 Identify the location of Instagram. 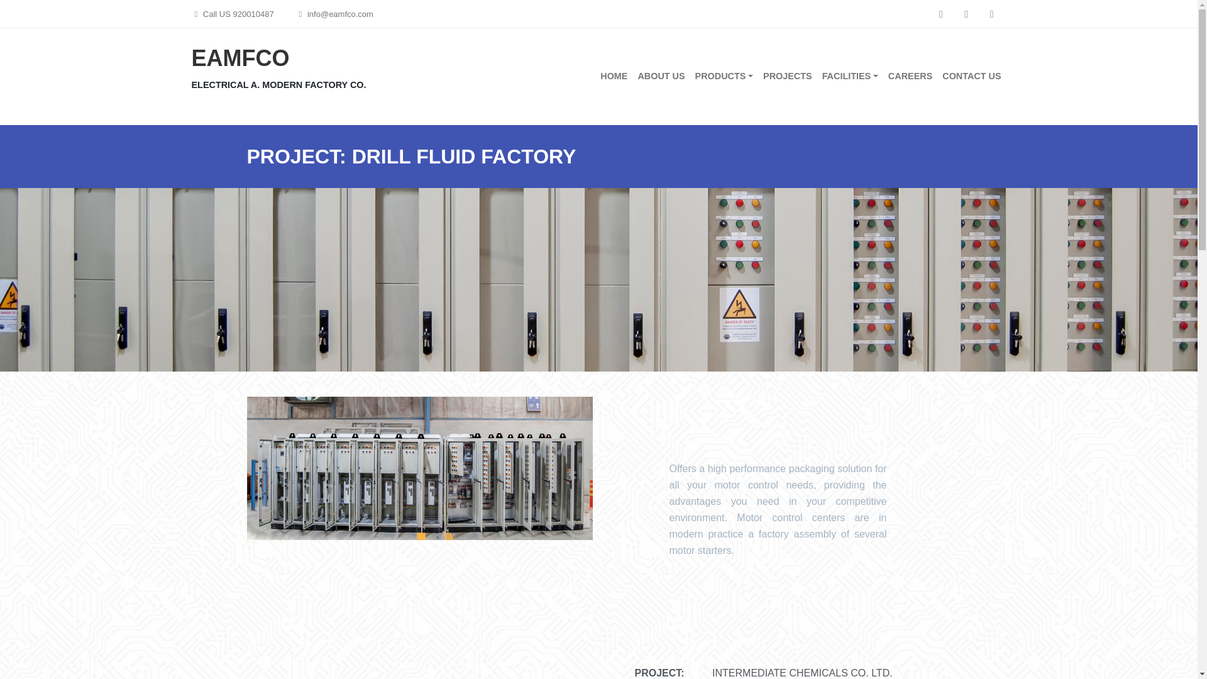
(966, 14).